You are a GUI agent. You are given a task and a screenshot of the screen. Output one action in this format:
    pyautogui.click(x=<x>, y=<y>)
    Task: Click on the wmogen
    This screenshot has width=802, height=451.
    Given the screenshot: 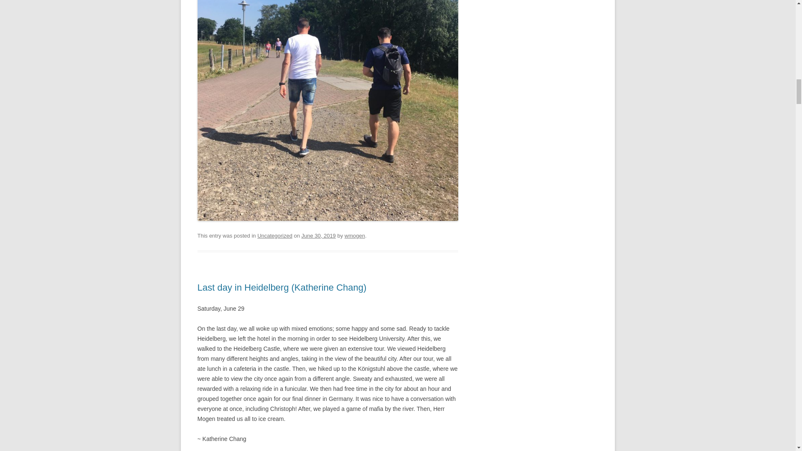 What is the action you would take?
    pyautogui.click(x=355, y=236)
    